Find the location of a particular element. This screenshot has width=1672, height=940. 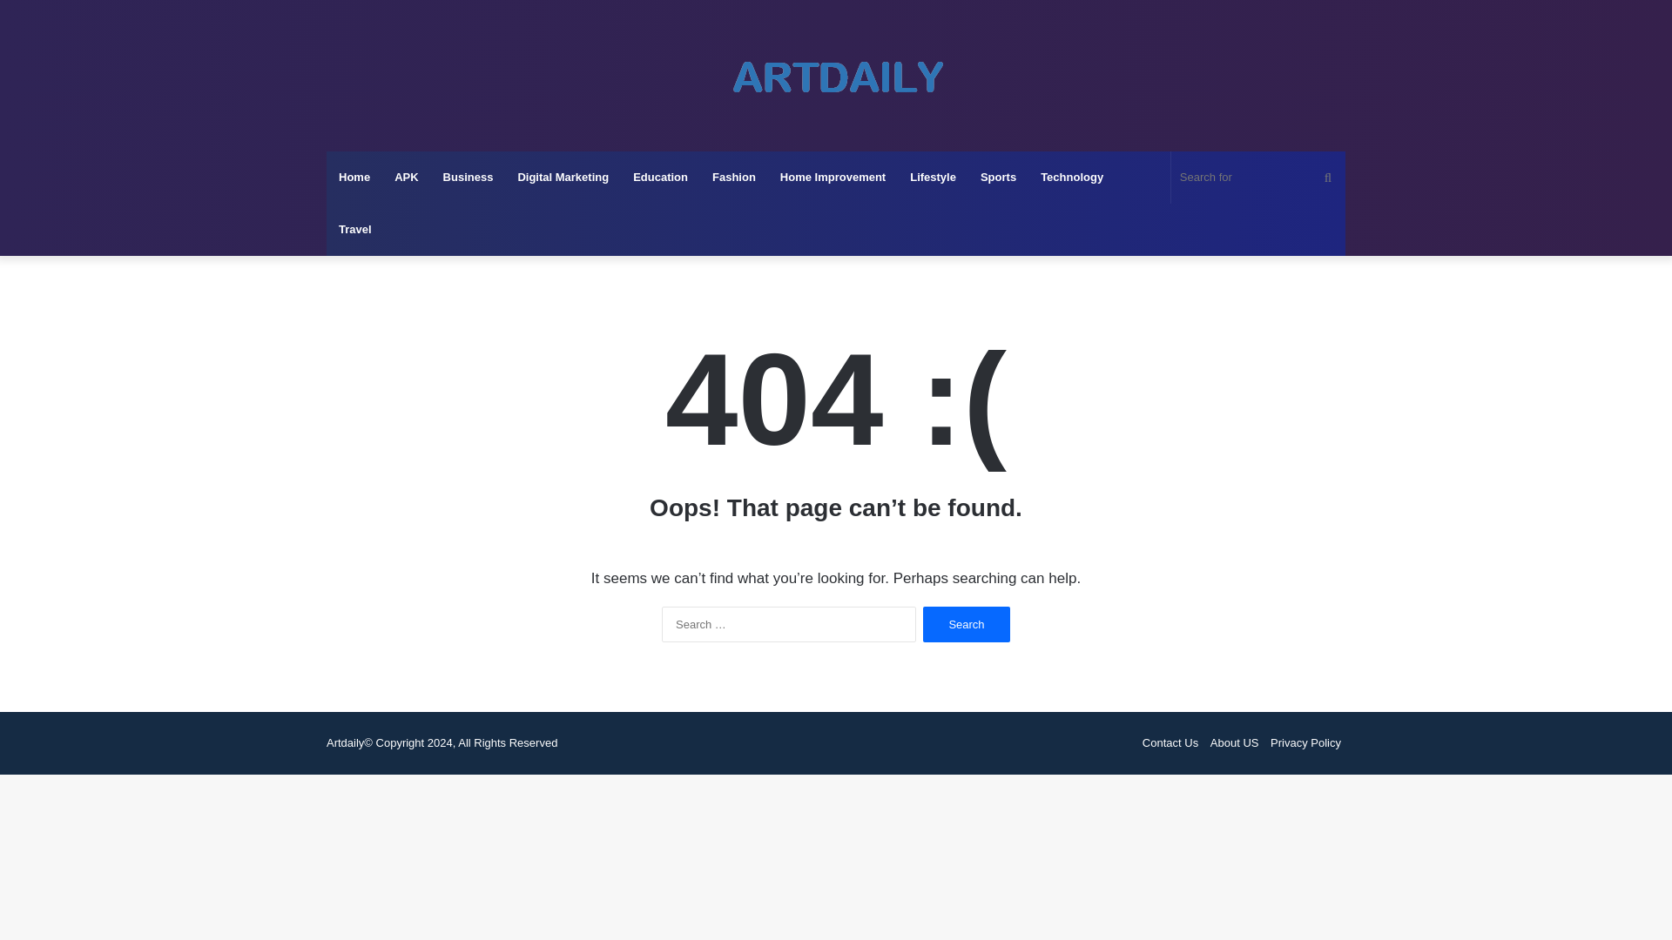

Privacy Policy is located at coordinates (1305, 742).